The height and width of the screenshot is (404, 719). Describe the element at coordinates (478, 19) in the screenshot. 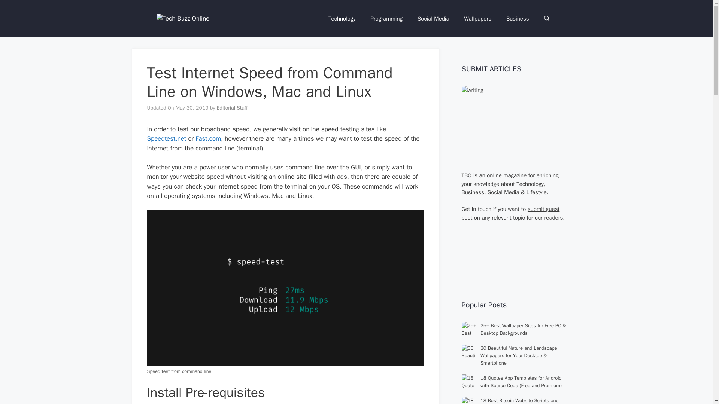

I see `Wallpapers` at that location.